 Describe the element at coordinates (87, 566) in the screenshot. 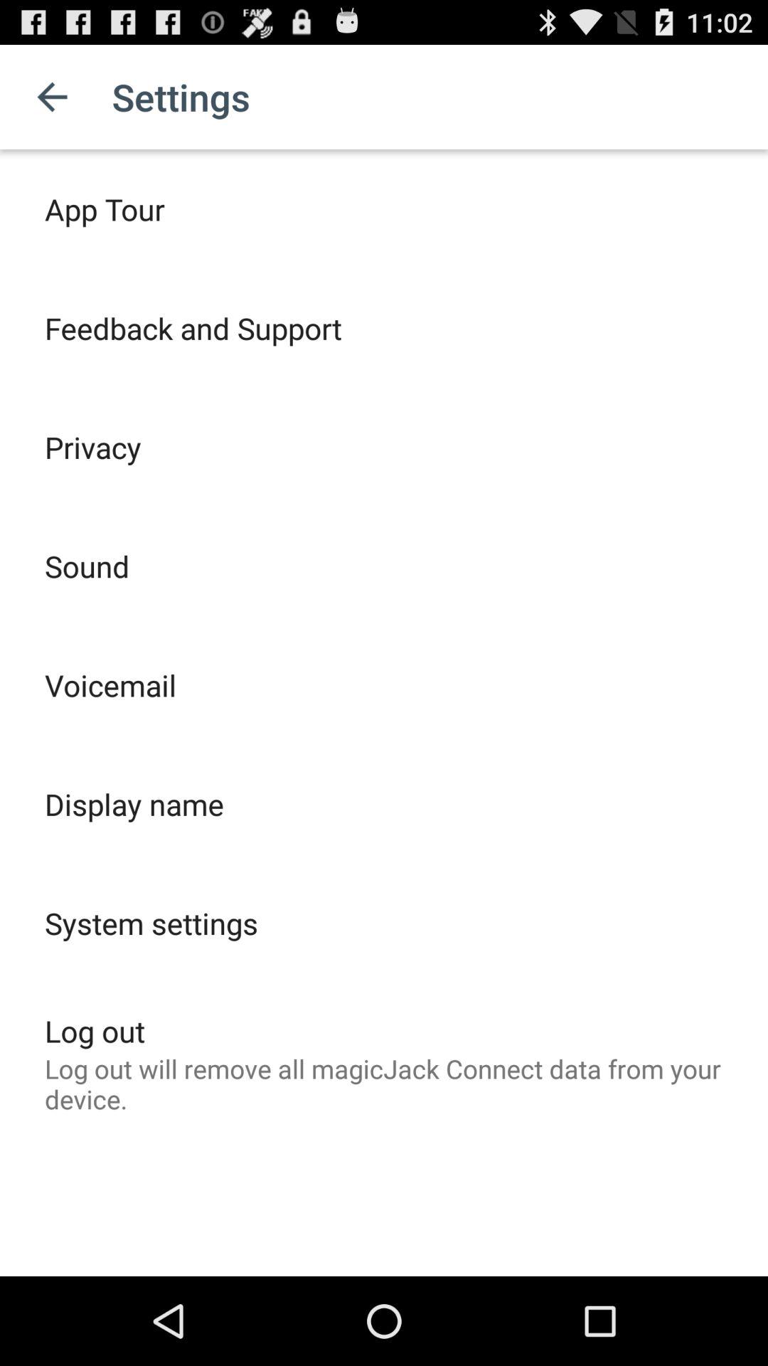

I see `turn off icon above voicemail` at that location.